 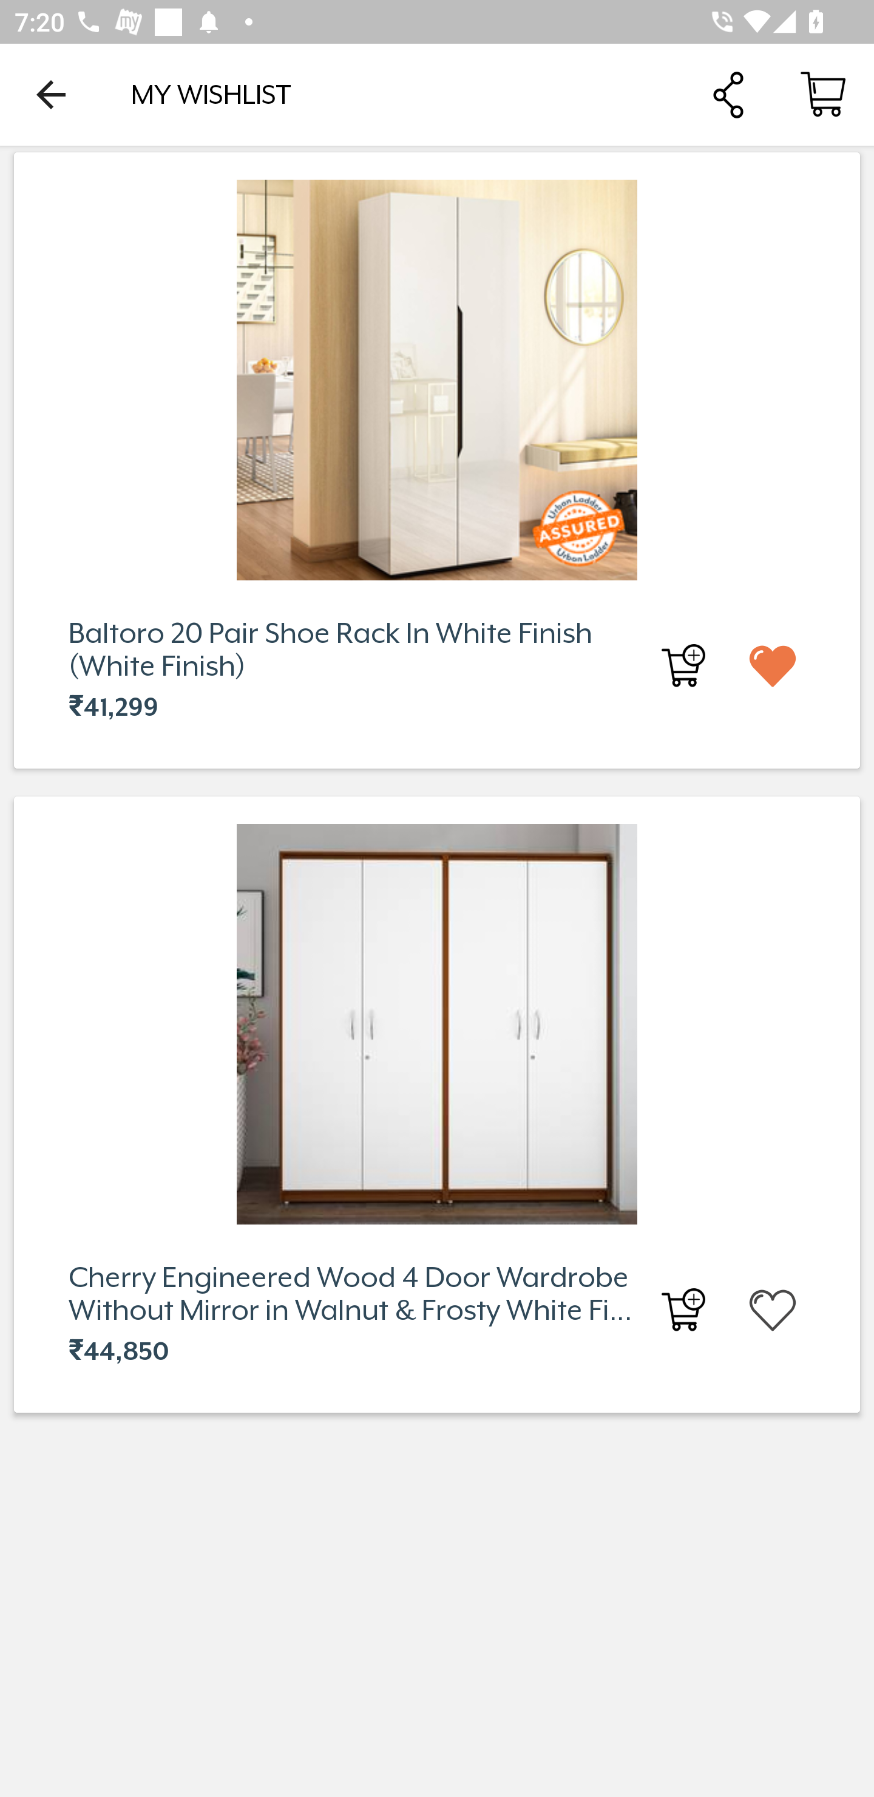 I want to click on Cart, so click(x=823, y=93).